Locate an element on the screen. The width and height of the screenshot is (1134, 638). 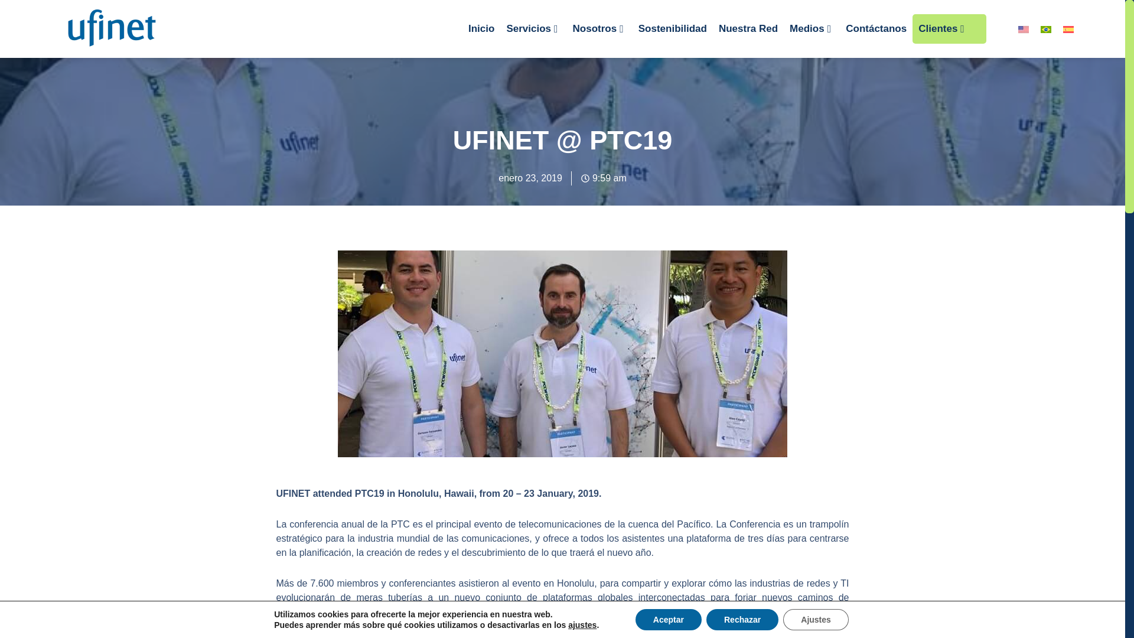
Sostenibilidad is located at coordinates (673, 28).